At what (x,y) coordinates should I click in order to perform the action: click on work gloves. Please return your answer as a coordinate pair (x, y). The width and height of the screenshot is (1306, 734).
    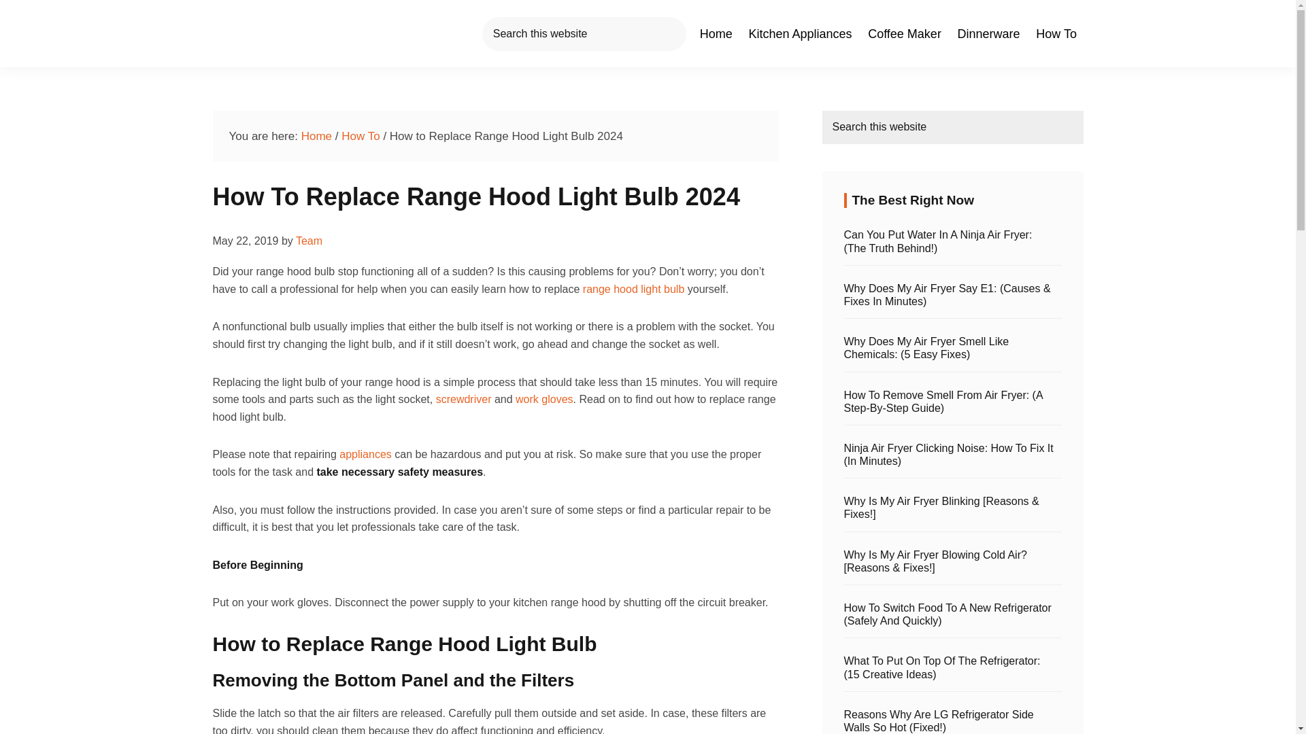
    Looking at the image, I should click on (544, 399).